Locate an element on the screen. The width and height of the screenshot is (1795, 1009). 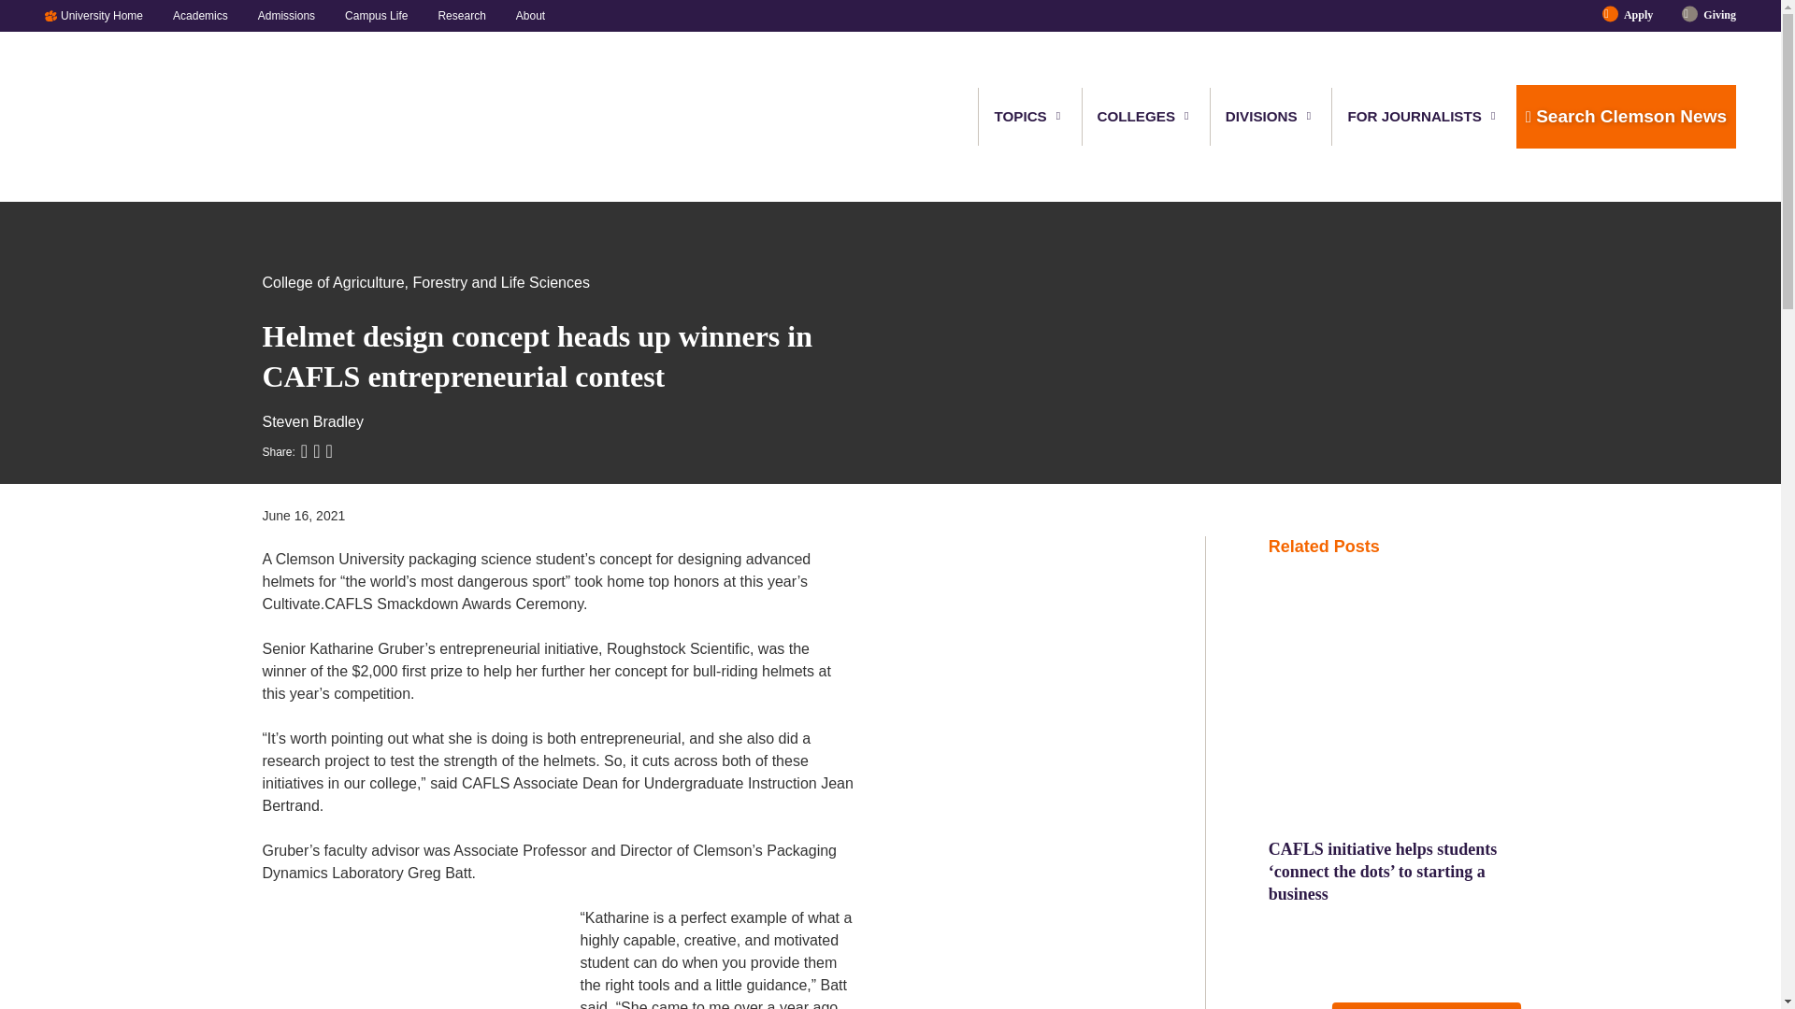
Admissions is located at coordinates (286, 15).